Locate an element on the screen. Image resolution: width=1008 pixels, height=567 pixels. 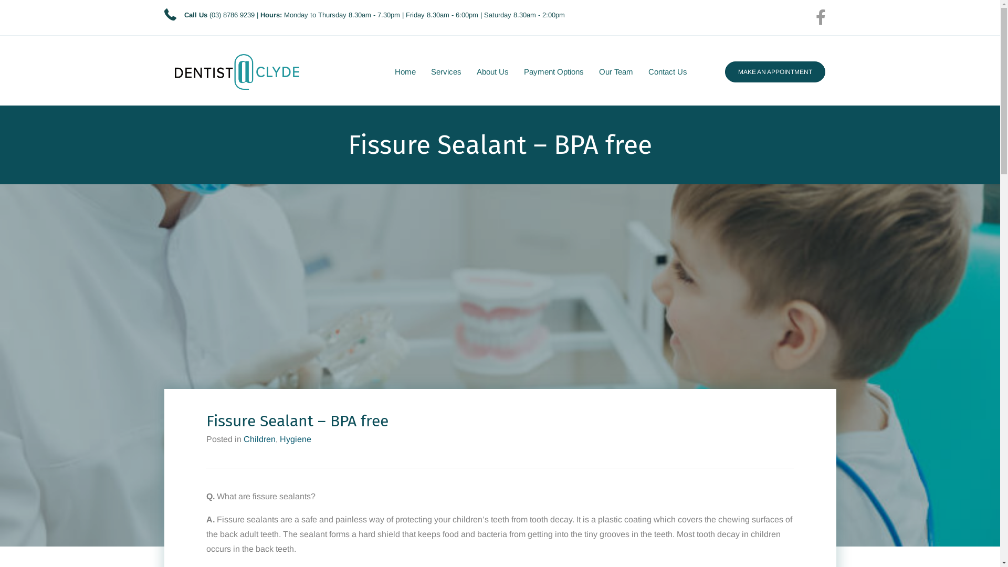
Children is located at coordinates (259, 439).